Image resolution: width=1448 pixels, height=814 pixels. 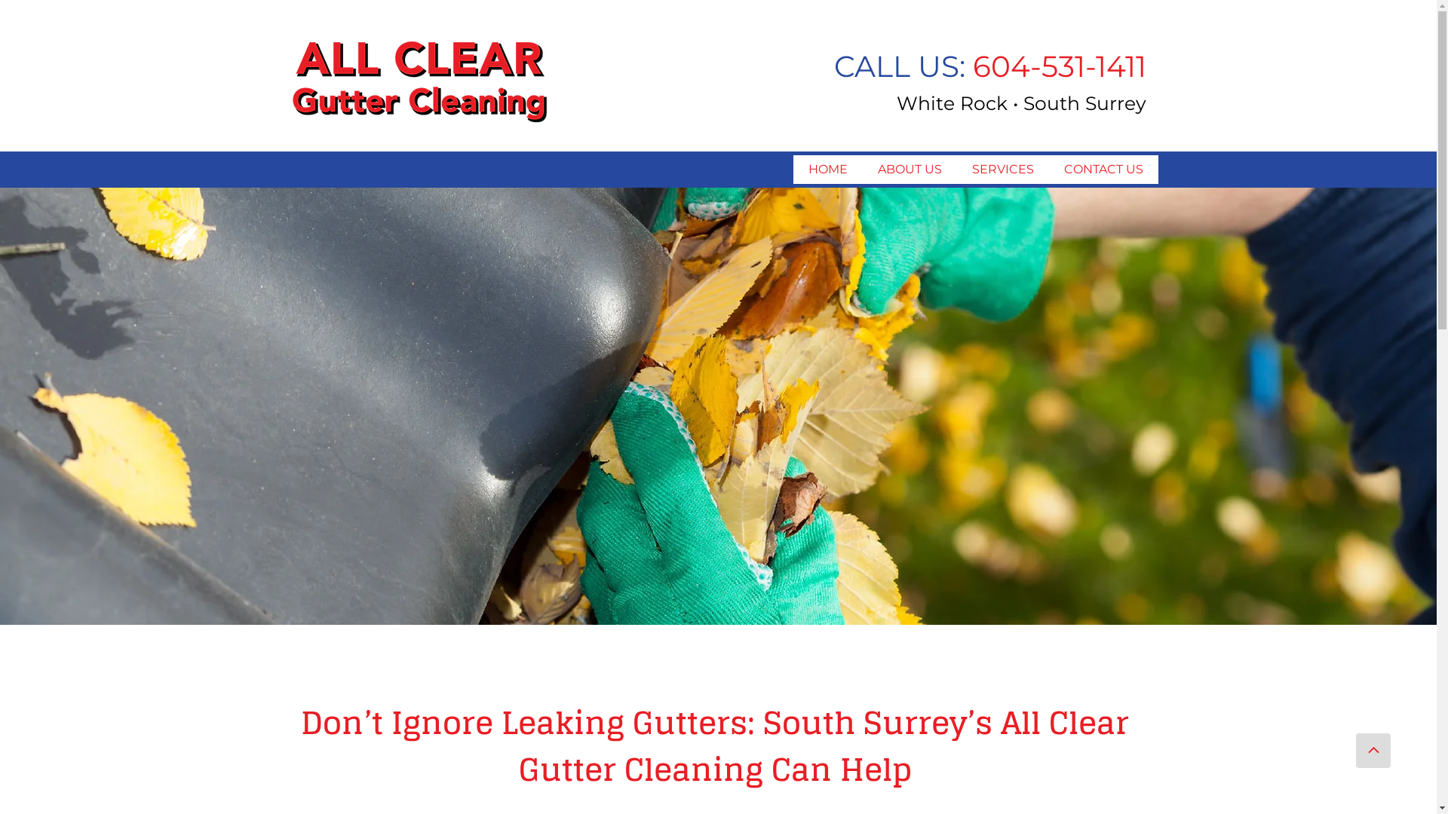 What do you see at coordinates (1003, 170) in the screenshot?
I see `SERVICES` at bounding box center [1003, 170].